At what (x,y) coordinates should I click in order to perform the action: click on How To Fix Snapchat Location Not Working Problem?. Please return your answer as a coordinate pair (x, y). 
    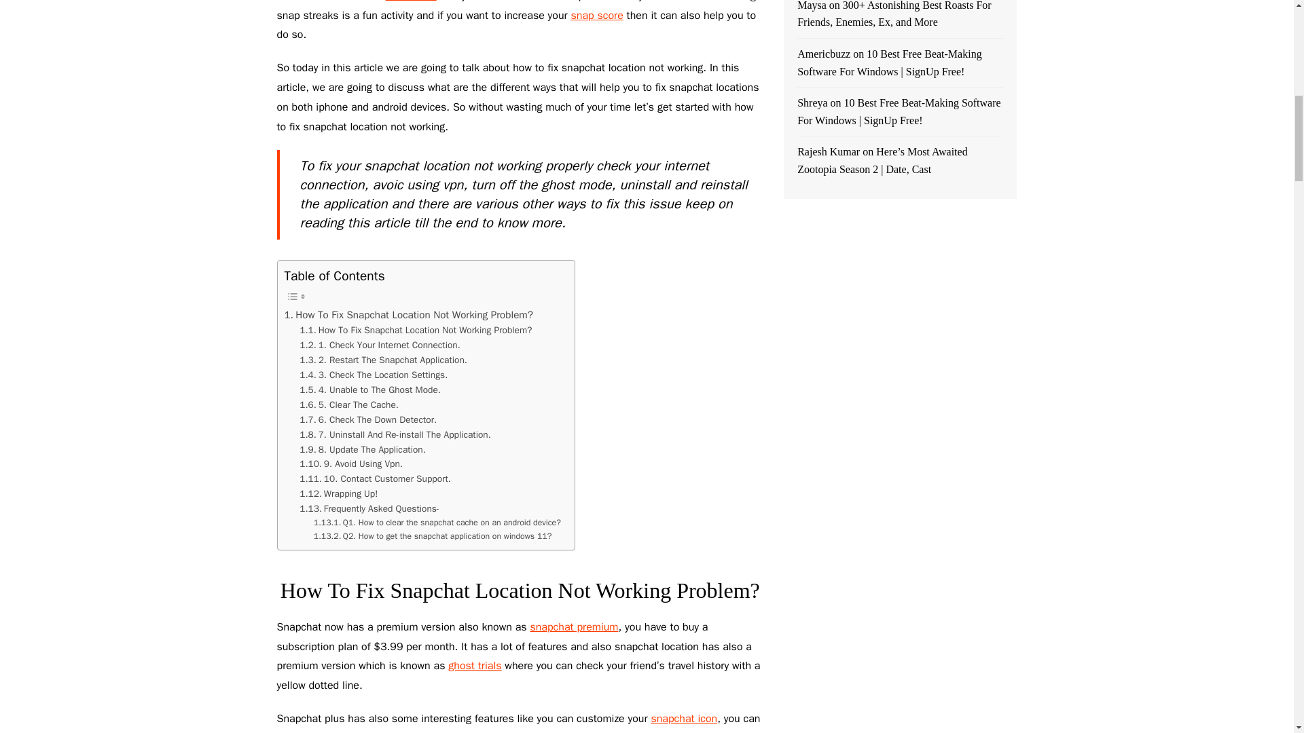
    Looking at the image, I should click on (416, 330).